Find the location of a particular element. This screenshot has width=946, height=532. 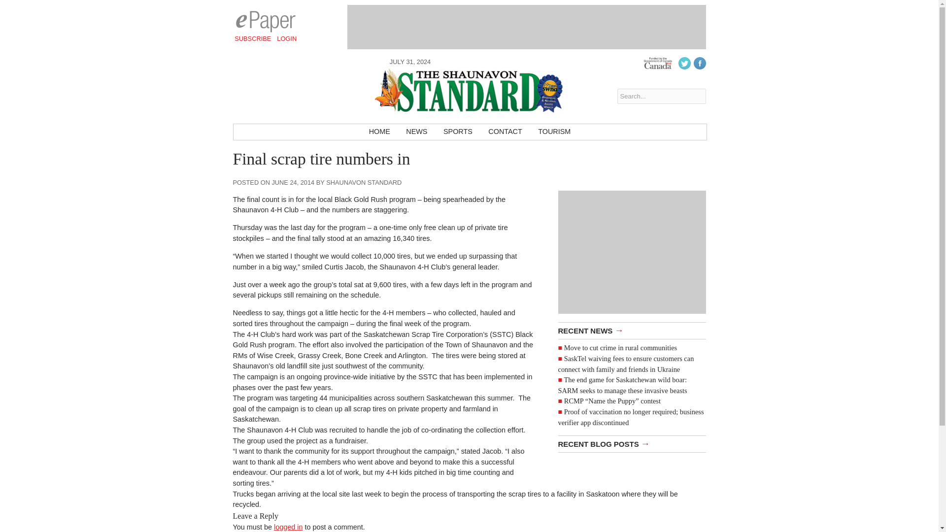

logged in is located at coordinates (288, 527).